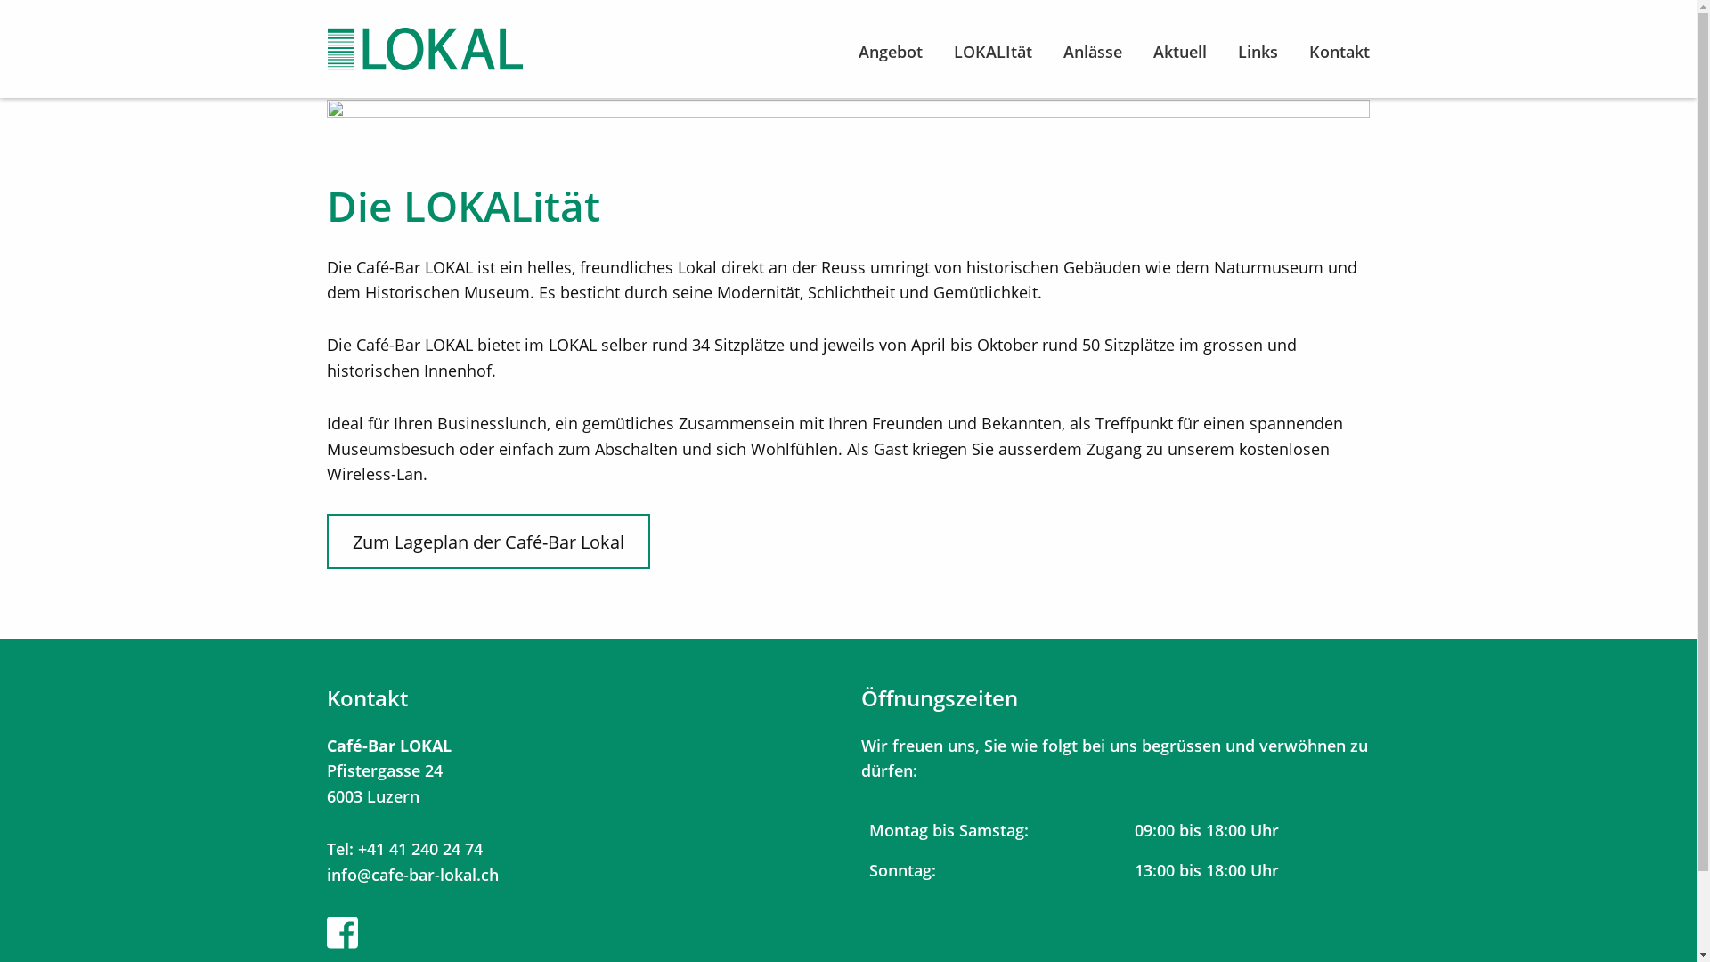 The height and width of the screenshot is (962, 1710). I want to click on Angebot, so click(891, 50).